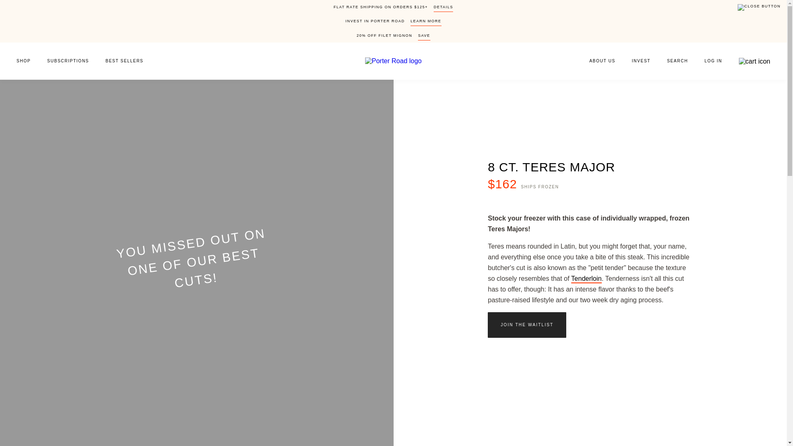  I want to click on INVEST, so click(641, 61).